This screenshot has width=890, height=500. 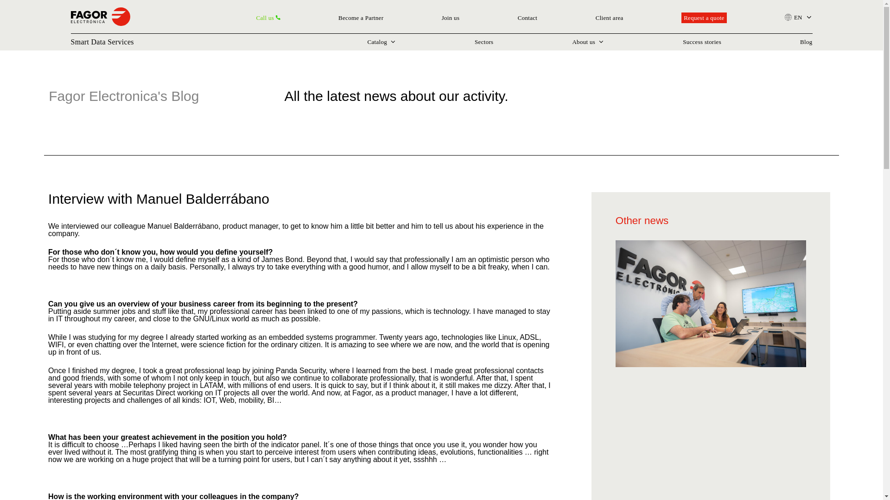 What do you see at coordinates (588, 42) in the screenshot?
I see `About us` at bounding box center [588, 42].